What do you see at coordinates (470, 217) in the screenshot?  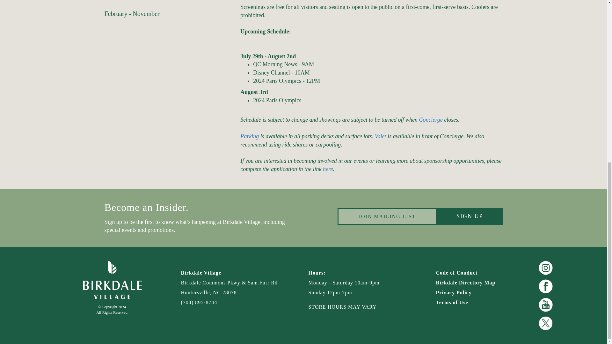 I see `Sign Up` at bounding box center [470, 217].